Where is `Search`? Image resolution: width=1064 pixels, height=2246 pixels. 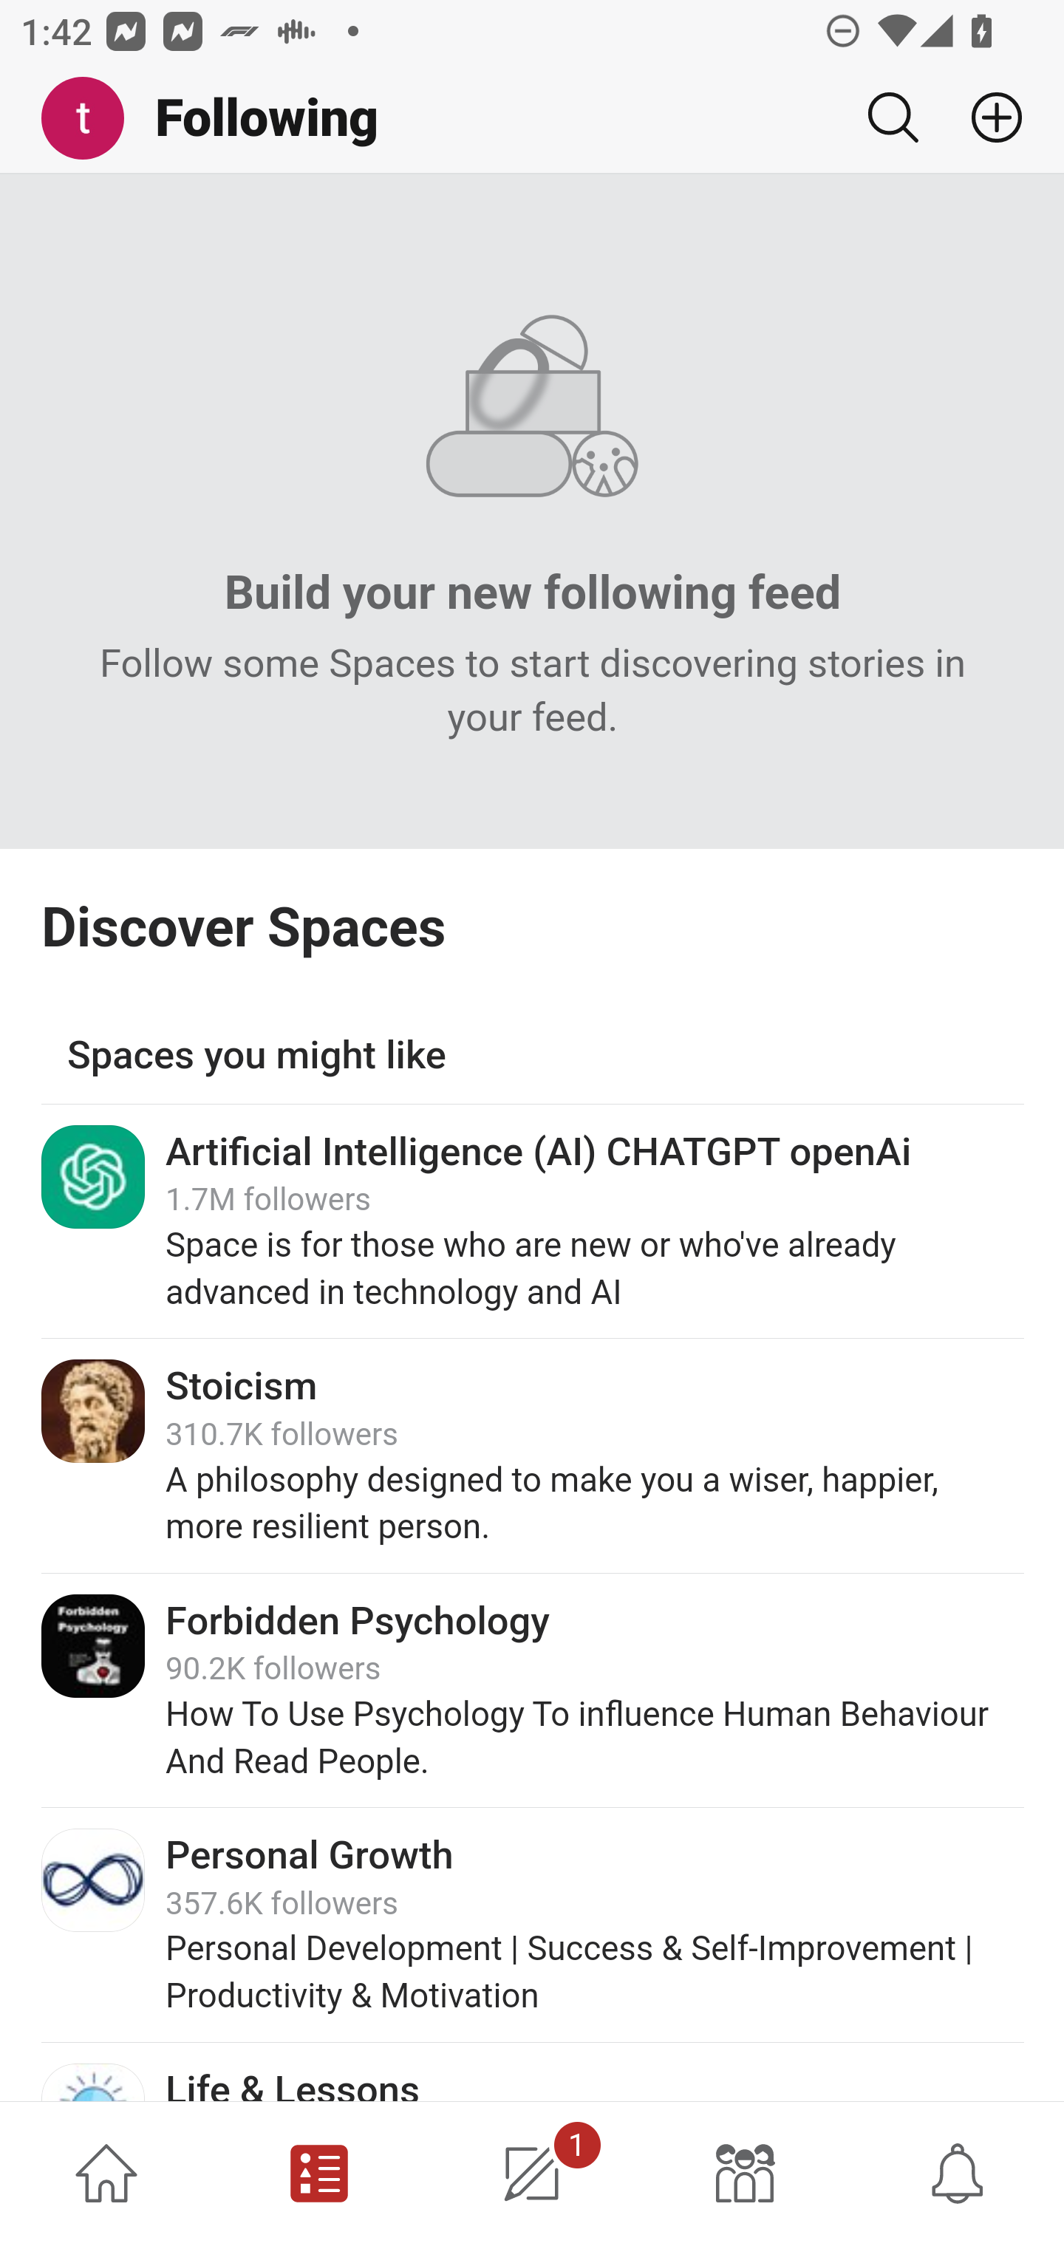
Search is located at coordinates (893, 117).